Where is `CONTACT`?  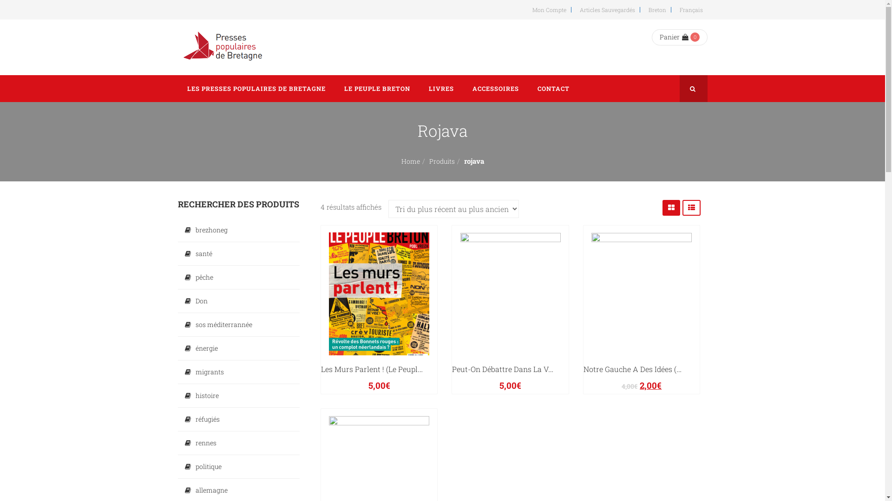
CONTACT is located at coordinates (553, 89).